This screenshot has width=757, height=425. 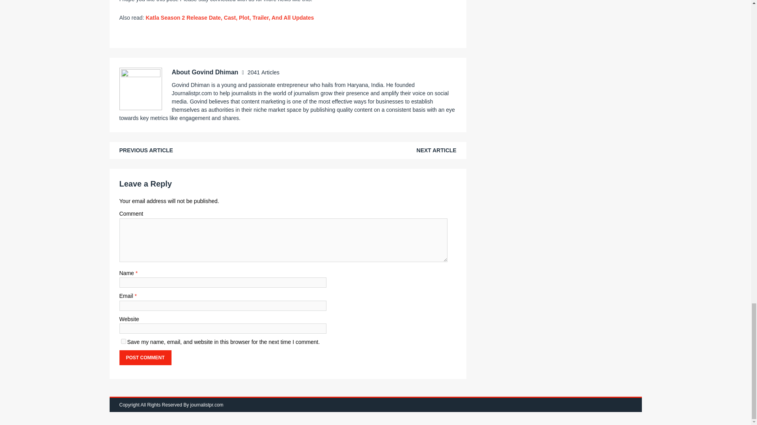 I want to click on Post Comment, so click(x=145, y=357).